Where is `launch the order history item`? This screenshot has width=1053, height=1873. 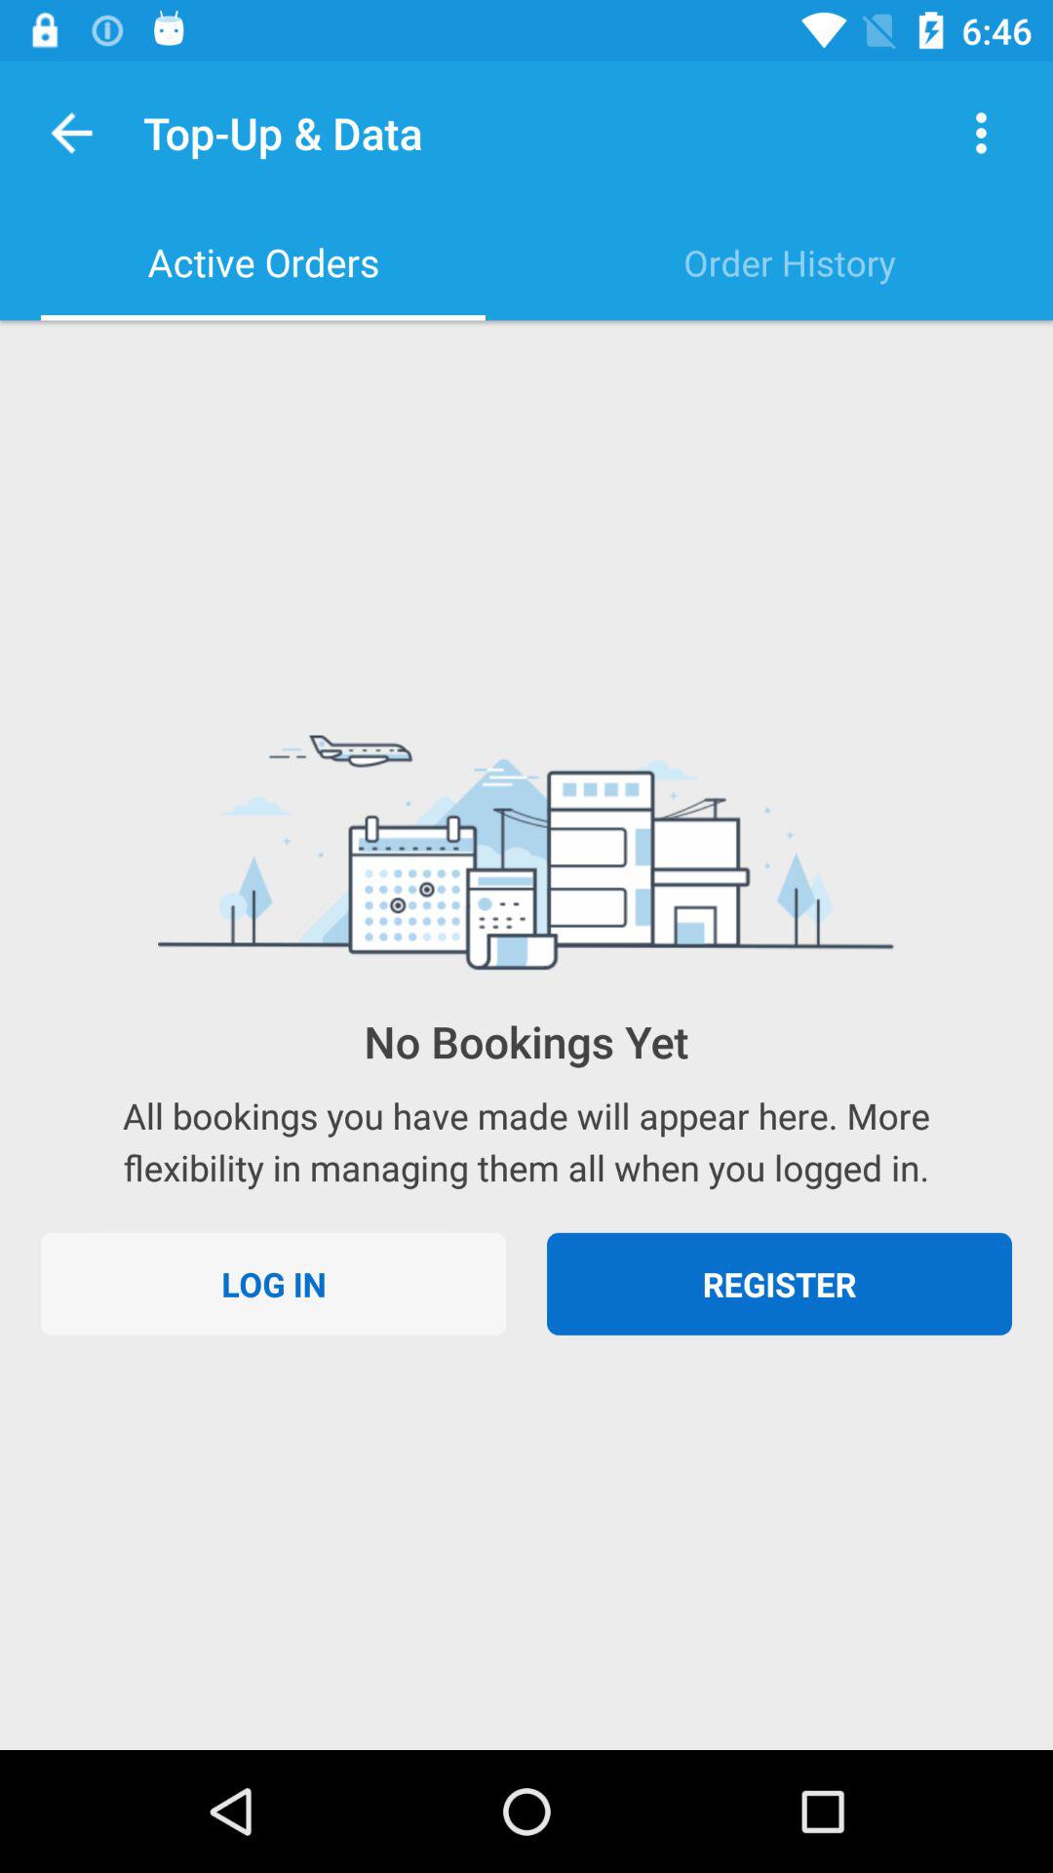 launch the order history item is located at coordinates (790, 262).